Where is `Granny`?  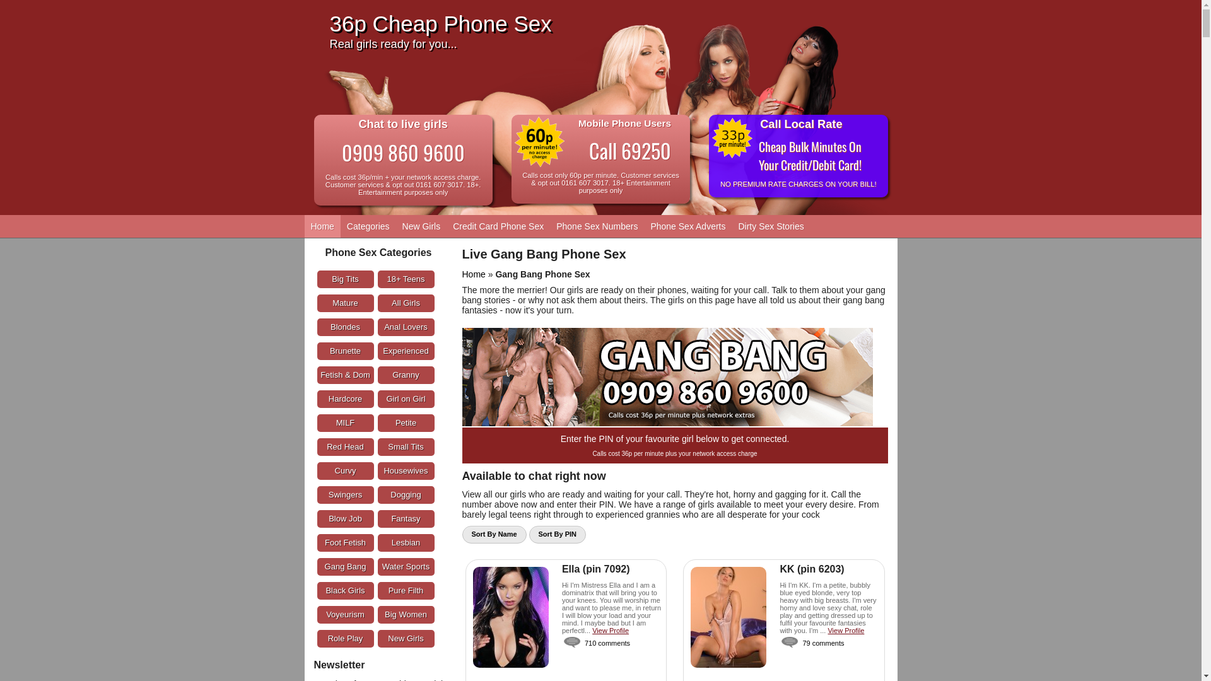 Granny is located at coordinates (406, 375).